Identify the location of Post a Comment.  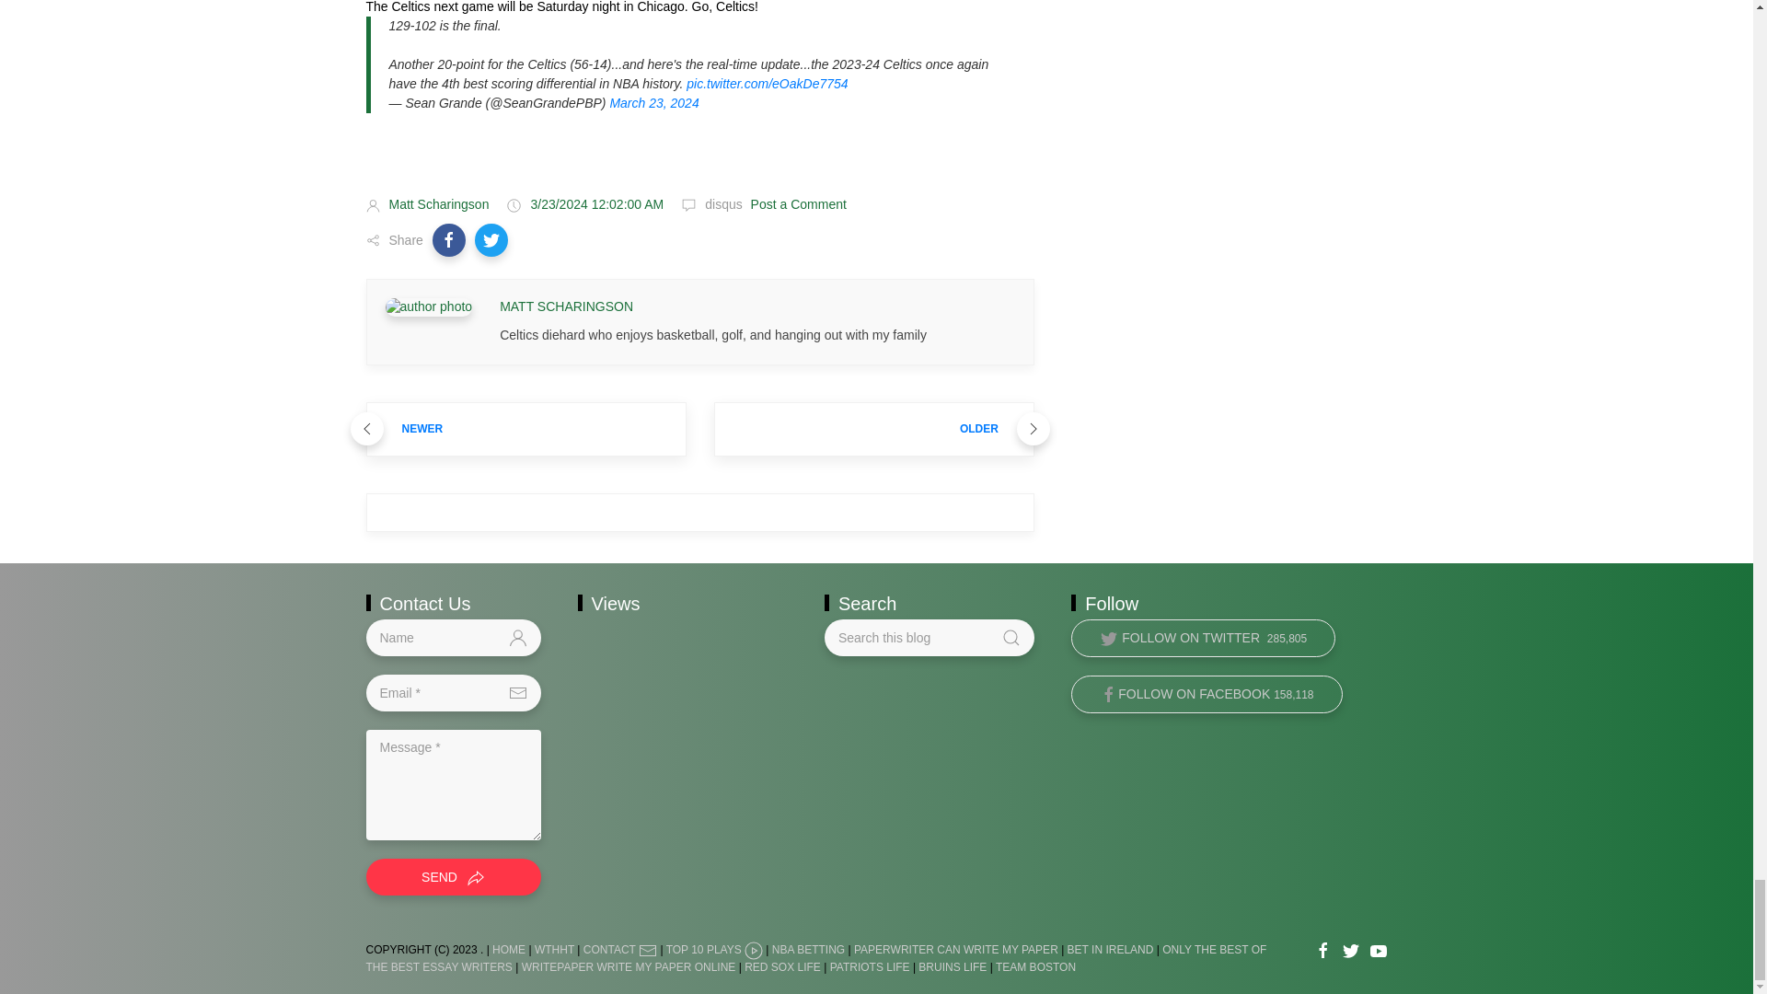
(797, 204).